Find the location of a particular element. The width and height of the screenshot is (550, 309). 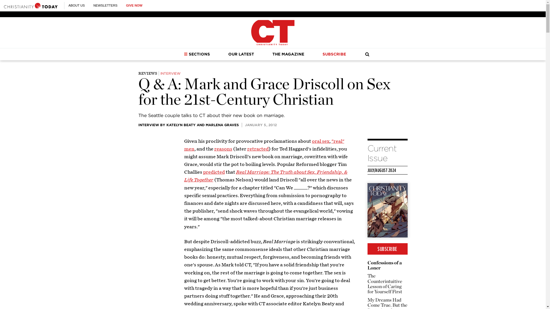

ABOUT US is located at coordinates (76, 5).